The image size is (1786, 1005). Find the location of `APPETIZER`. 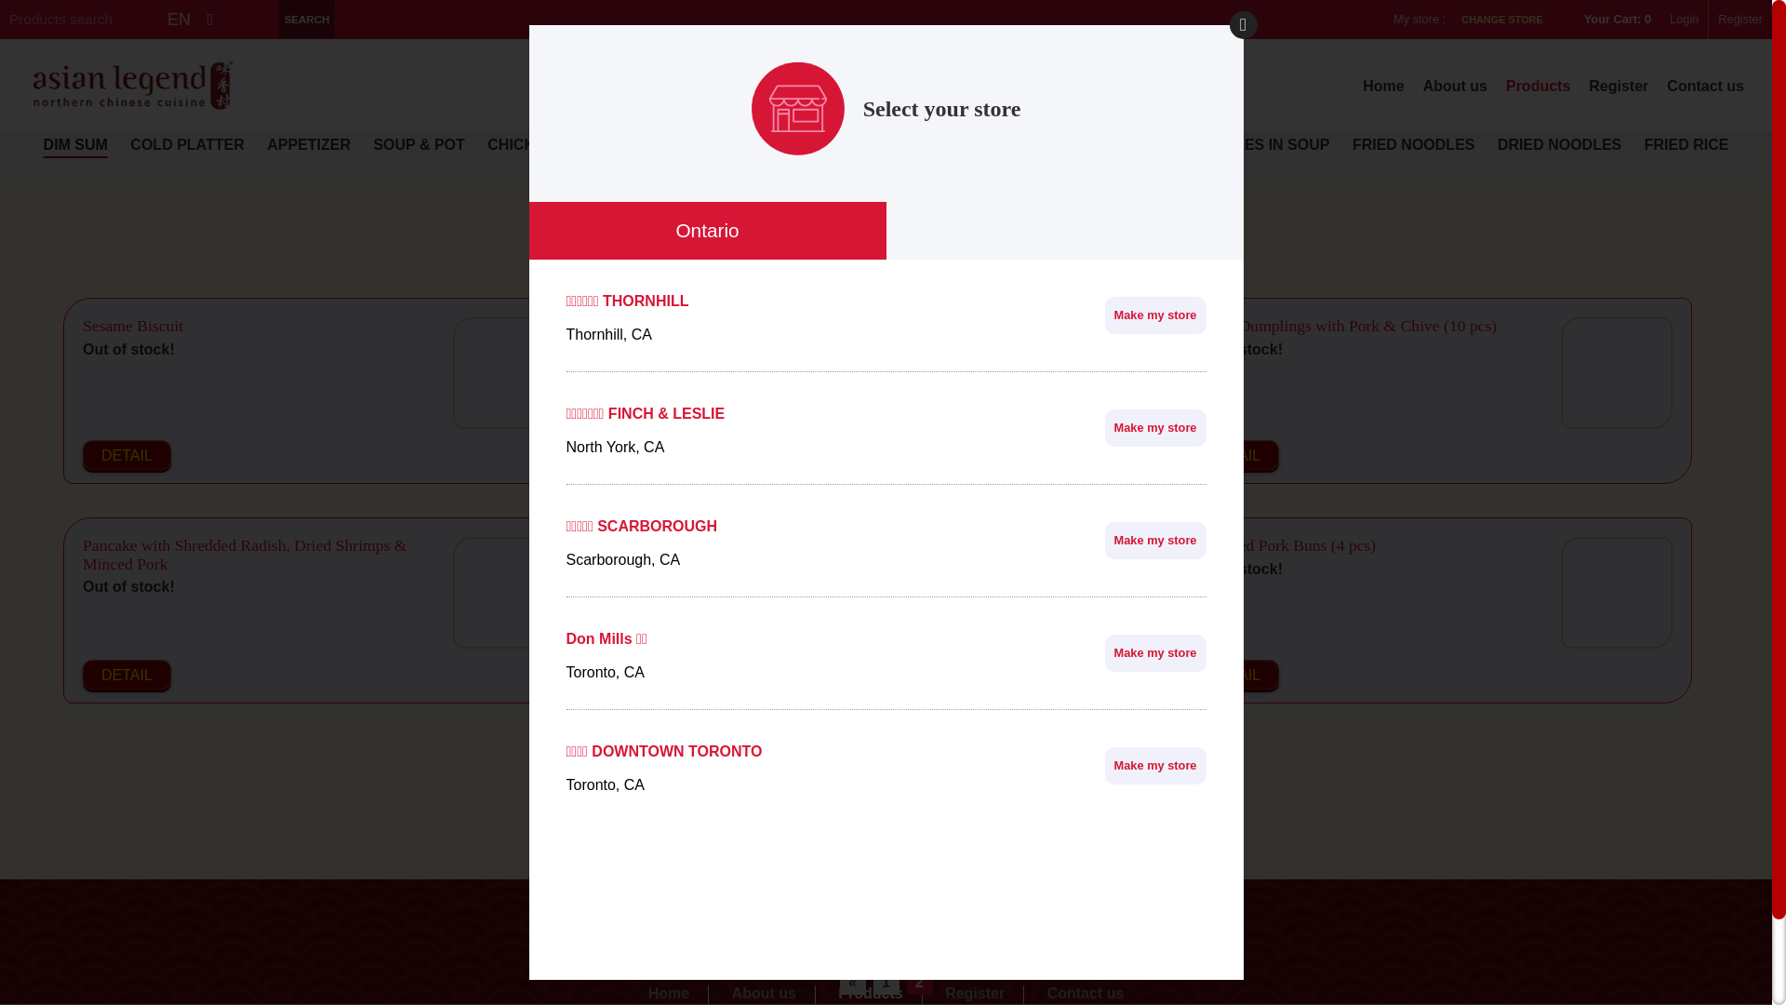

APPETIZER is located at coordinates (309, 145).